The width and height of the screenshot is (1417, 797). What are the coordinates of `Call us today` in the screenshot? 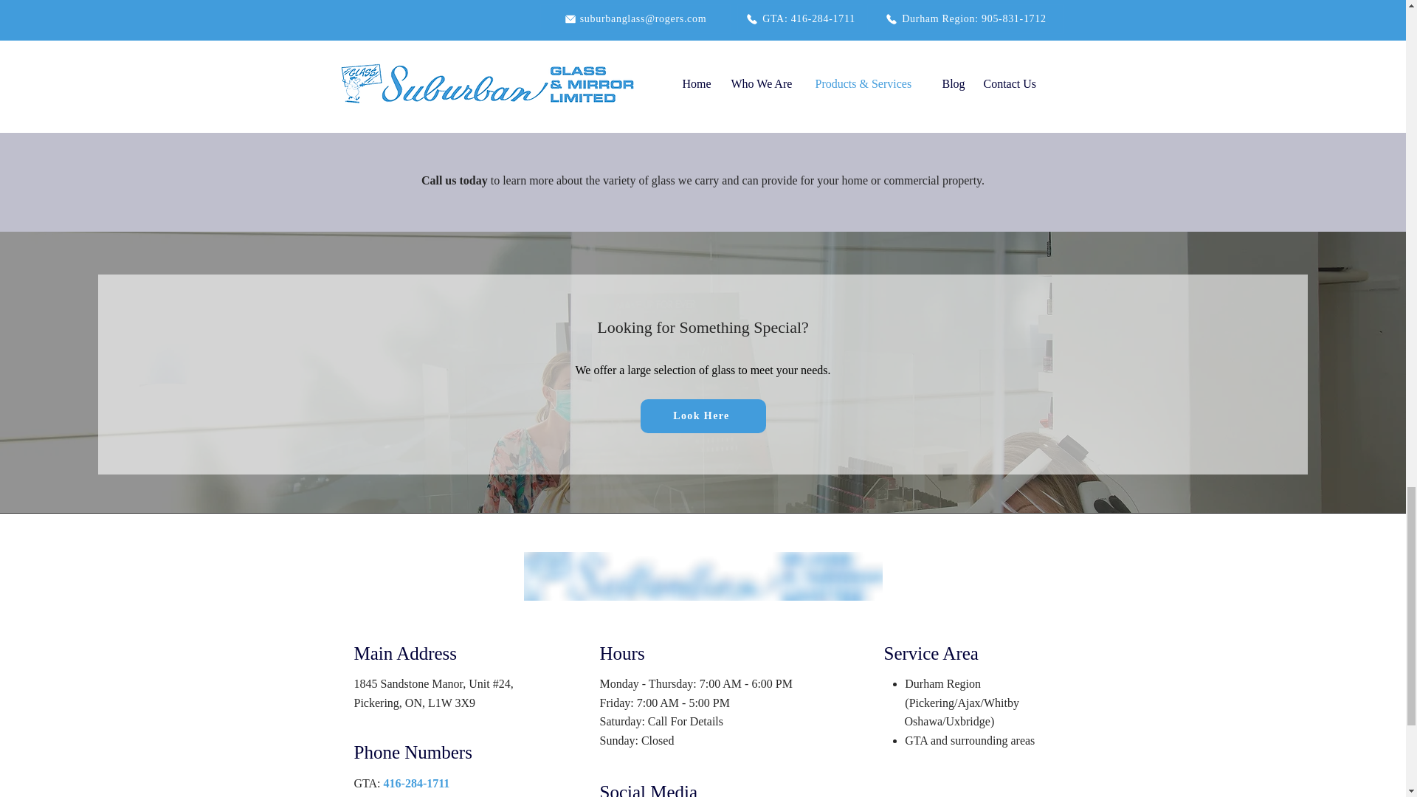 It's located at (454, 180).